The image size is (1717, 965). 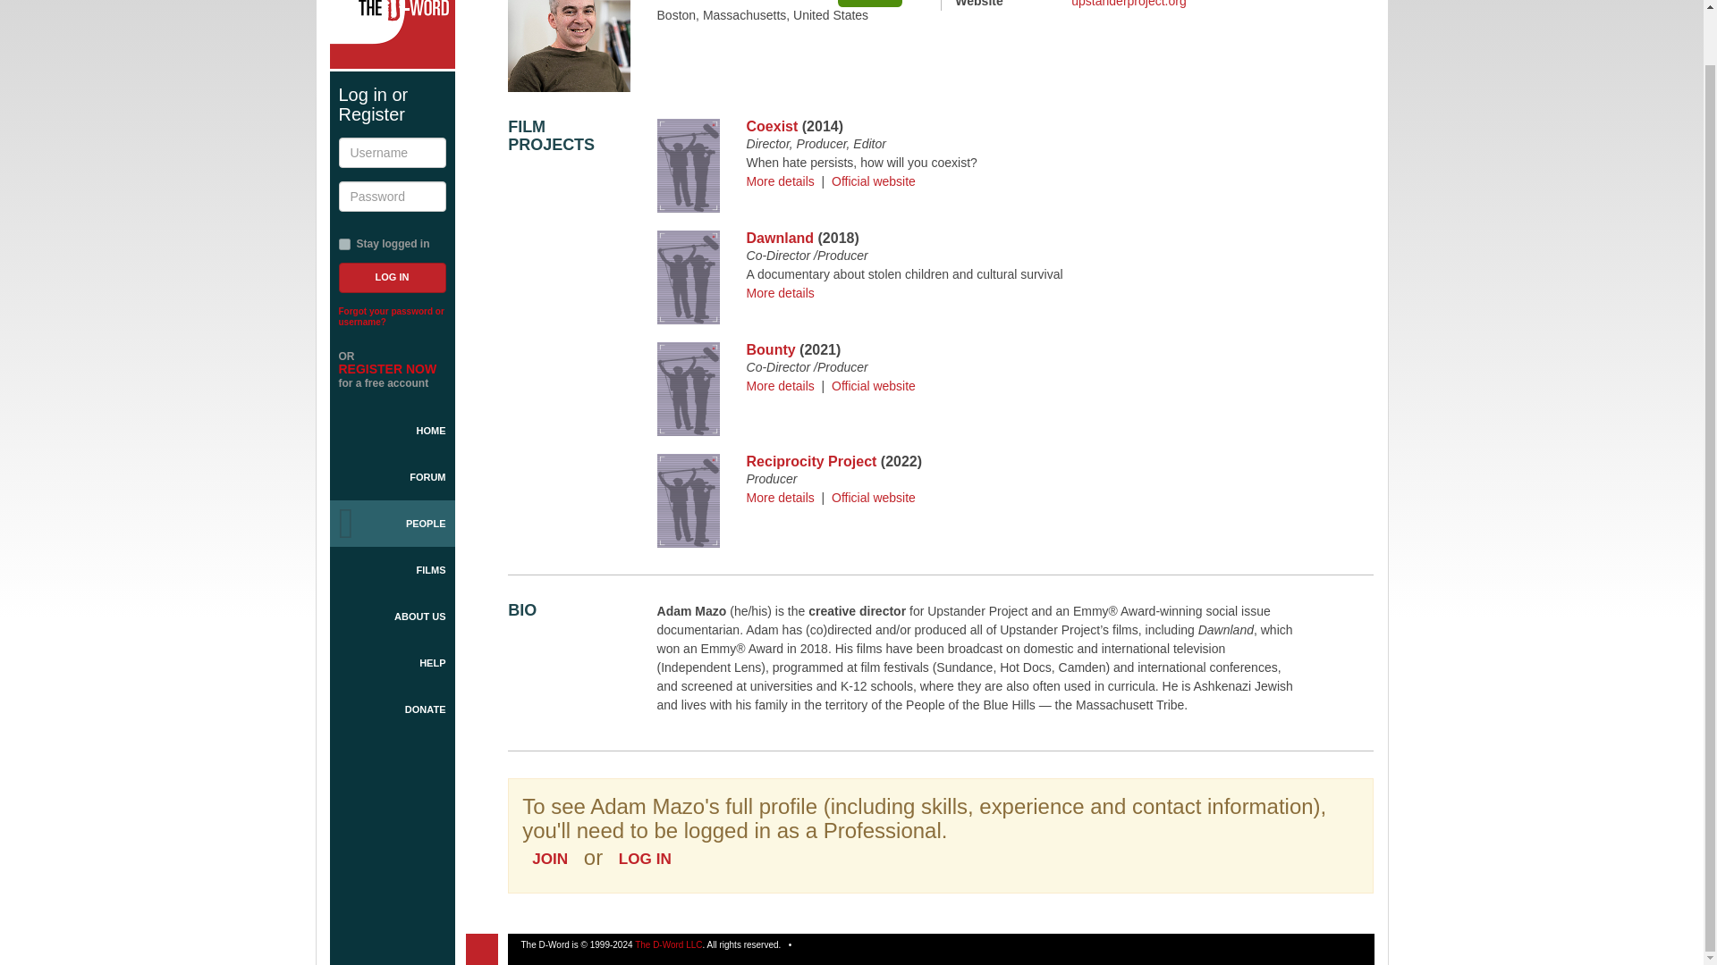 I want to click on DONATE, so click(x=392, y=709).